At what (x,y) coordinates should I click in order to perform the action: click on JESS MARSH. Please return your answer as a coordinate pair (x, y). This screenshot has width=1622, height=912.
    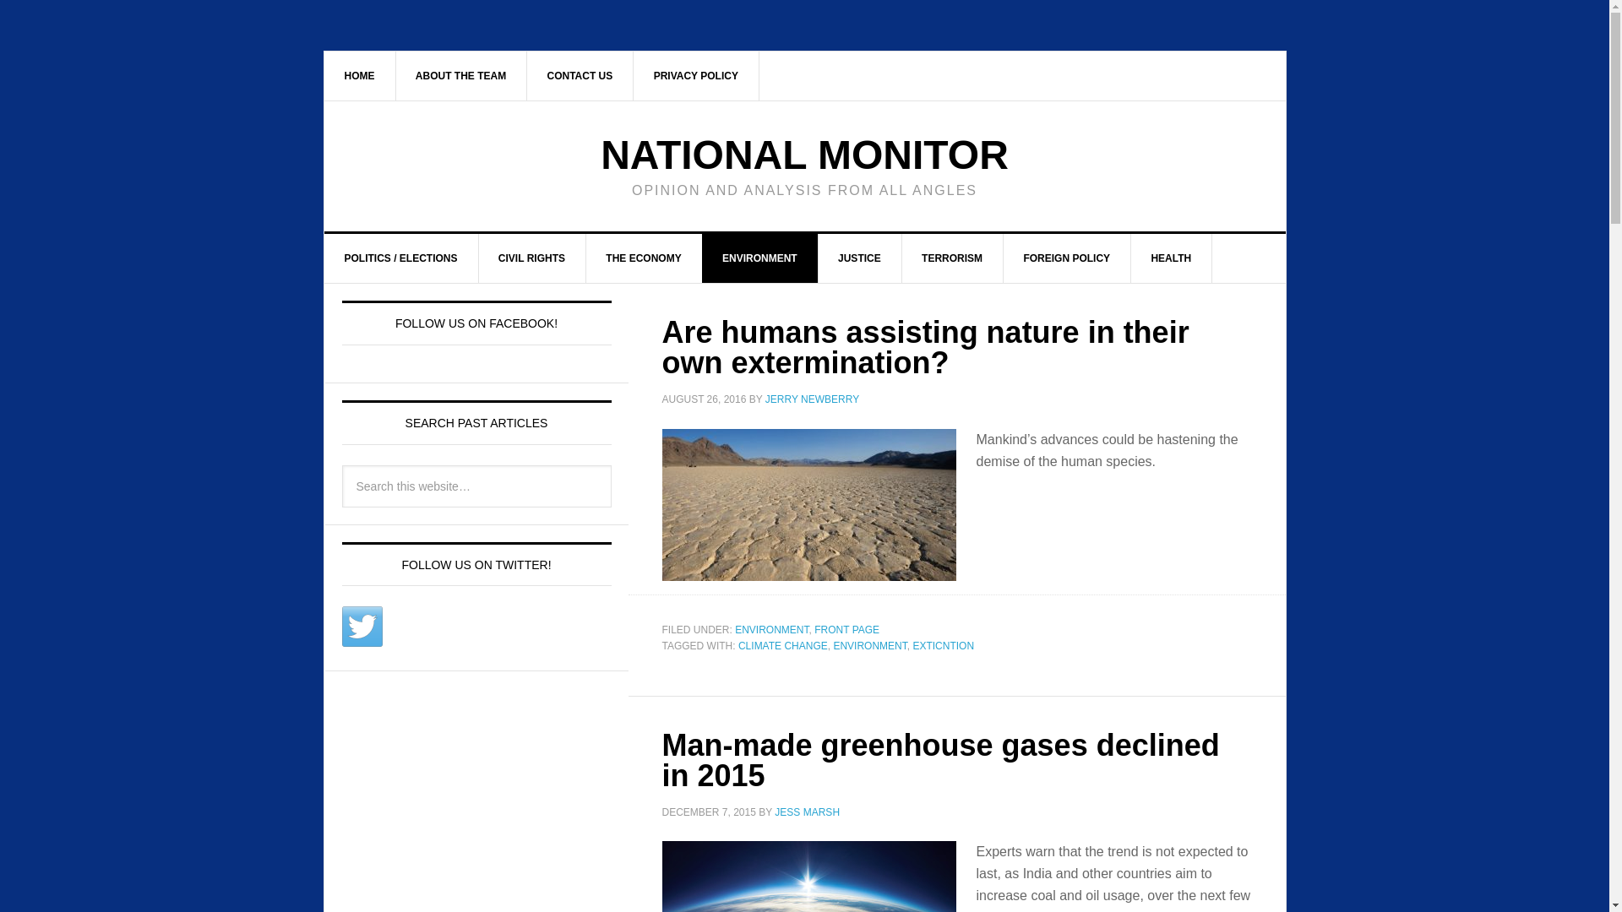
    Looking at the image, I should click on (808, 811).